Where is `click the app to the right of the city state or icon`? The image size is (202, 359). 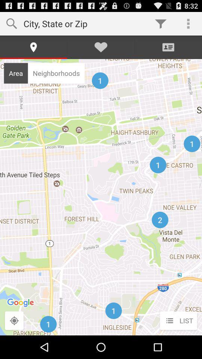
click the app to the right of the city state or icon is located at coordinates (161, 23).